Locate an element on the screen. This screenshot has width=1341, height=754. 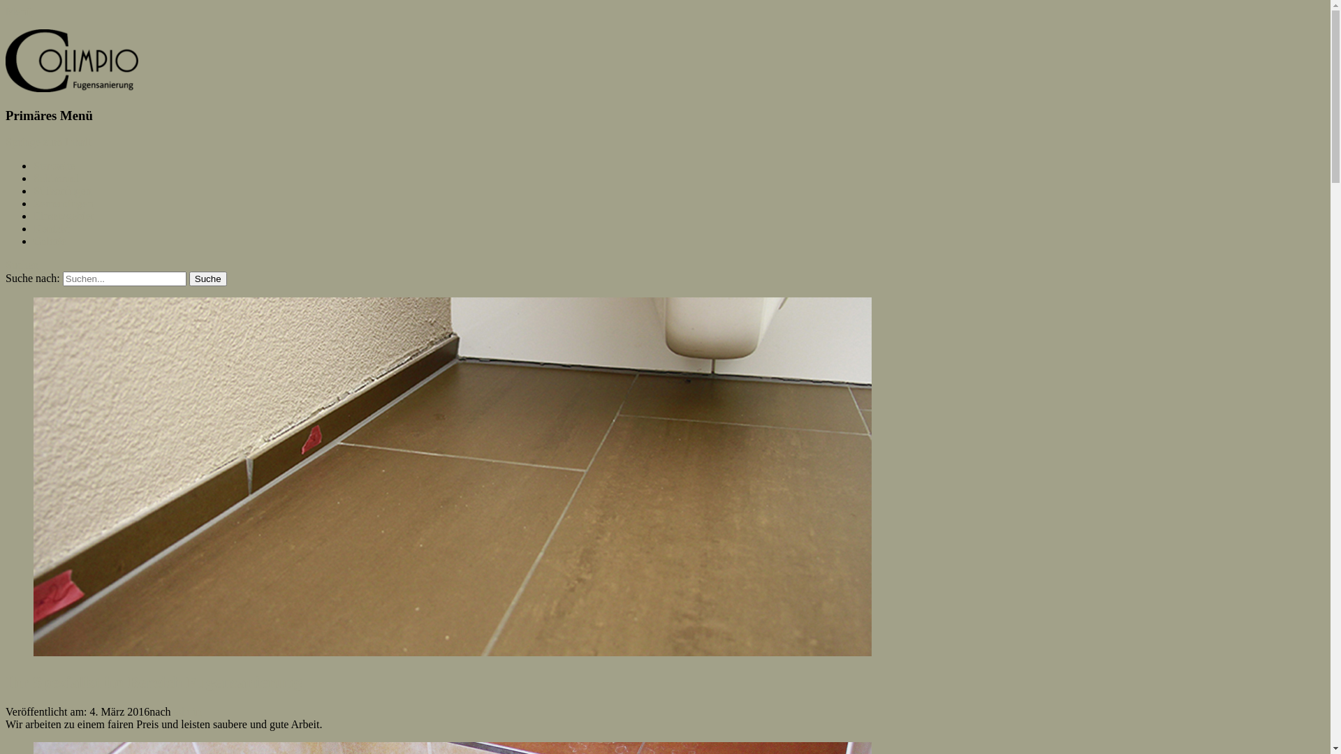
Suche is located at coordinates (208, 279).